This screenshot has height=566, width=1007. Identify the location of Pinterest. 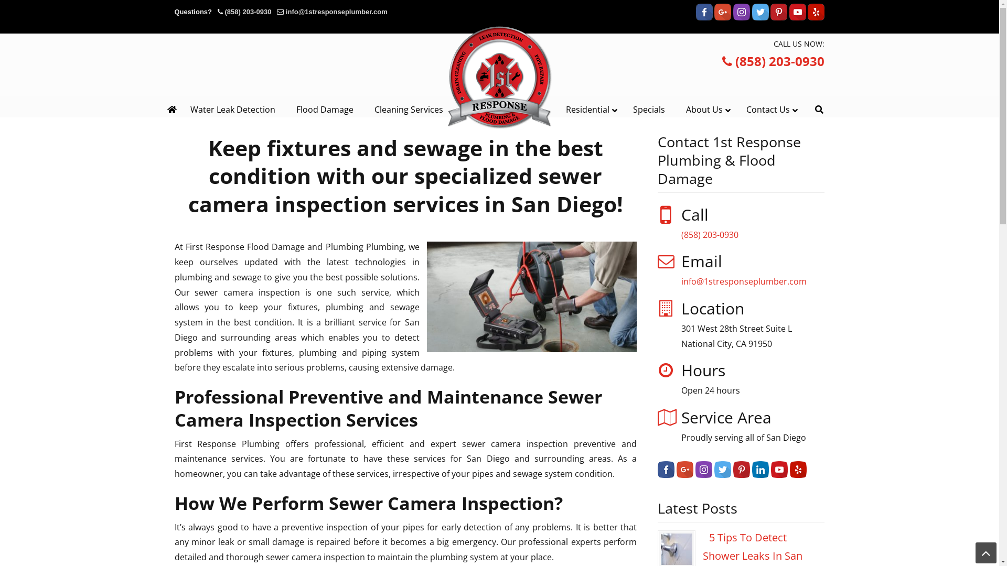
(779, 12).